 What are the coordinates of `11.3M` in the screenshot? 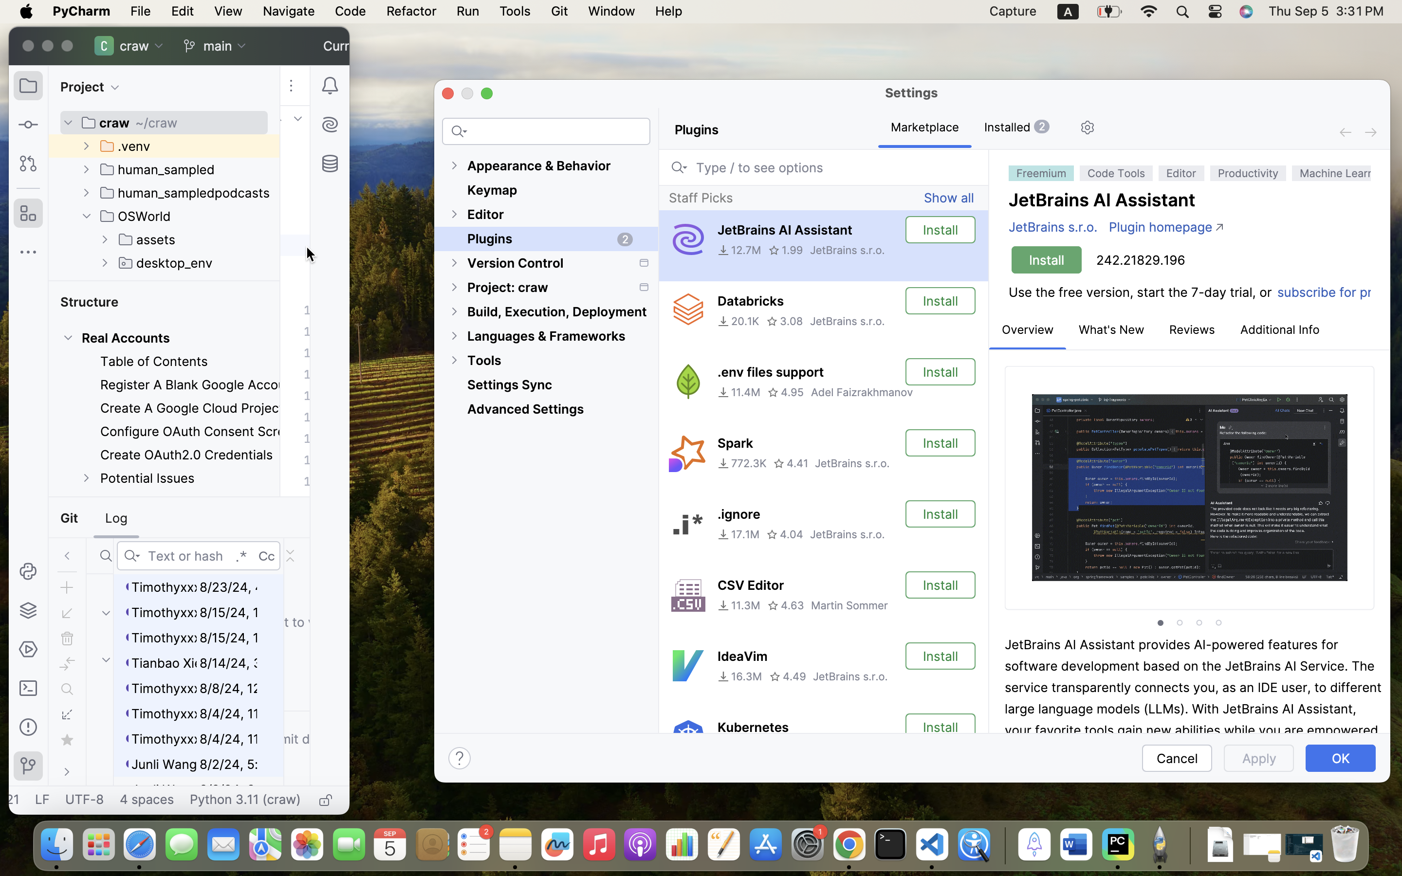 It's located at (739, 605).